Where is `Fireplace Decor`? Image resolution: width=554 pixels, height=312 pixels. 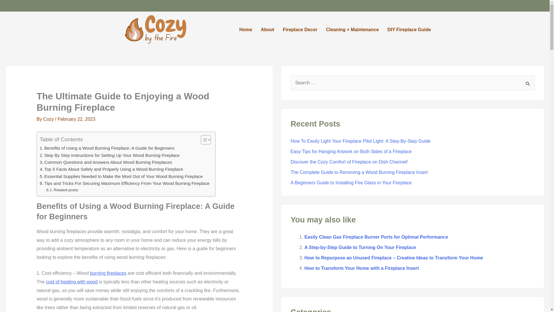 Fireplace Decor is located at coordinates (300, 29).